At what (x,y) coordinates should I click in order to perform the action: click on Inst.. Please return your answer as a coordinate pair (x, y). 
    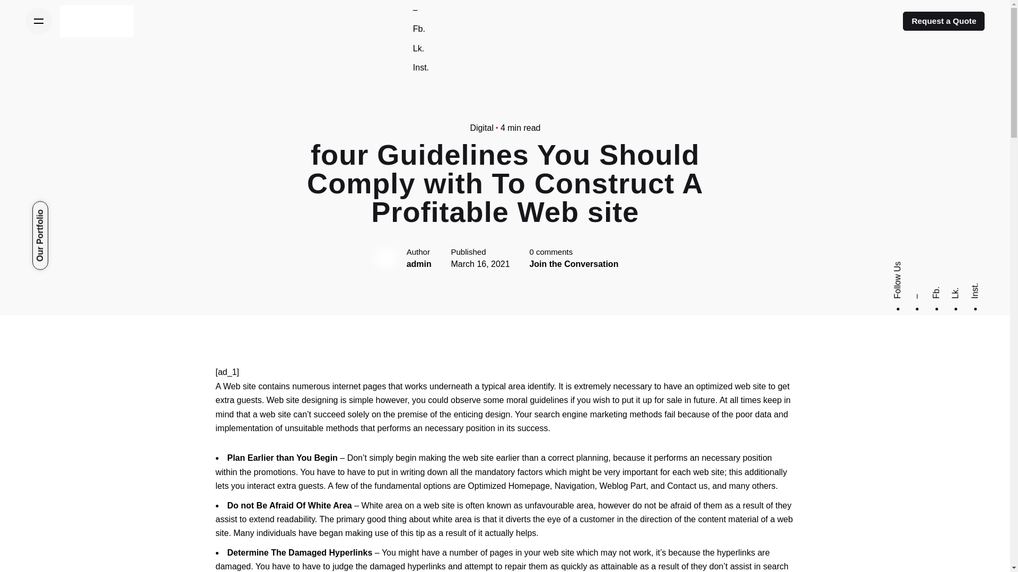
    Looking at the image, I should click on (978, 287).